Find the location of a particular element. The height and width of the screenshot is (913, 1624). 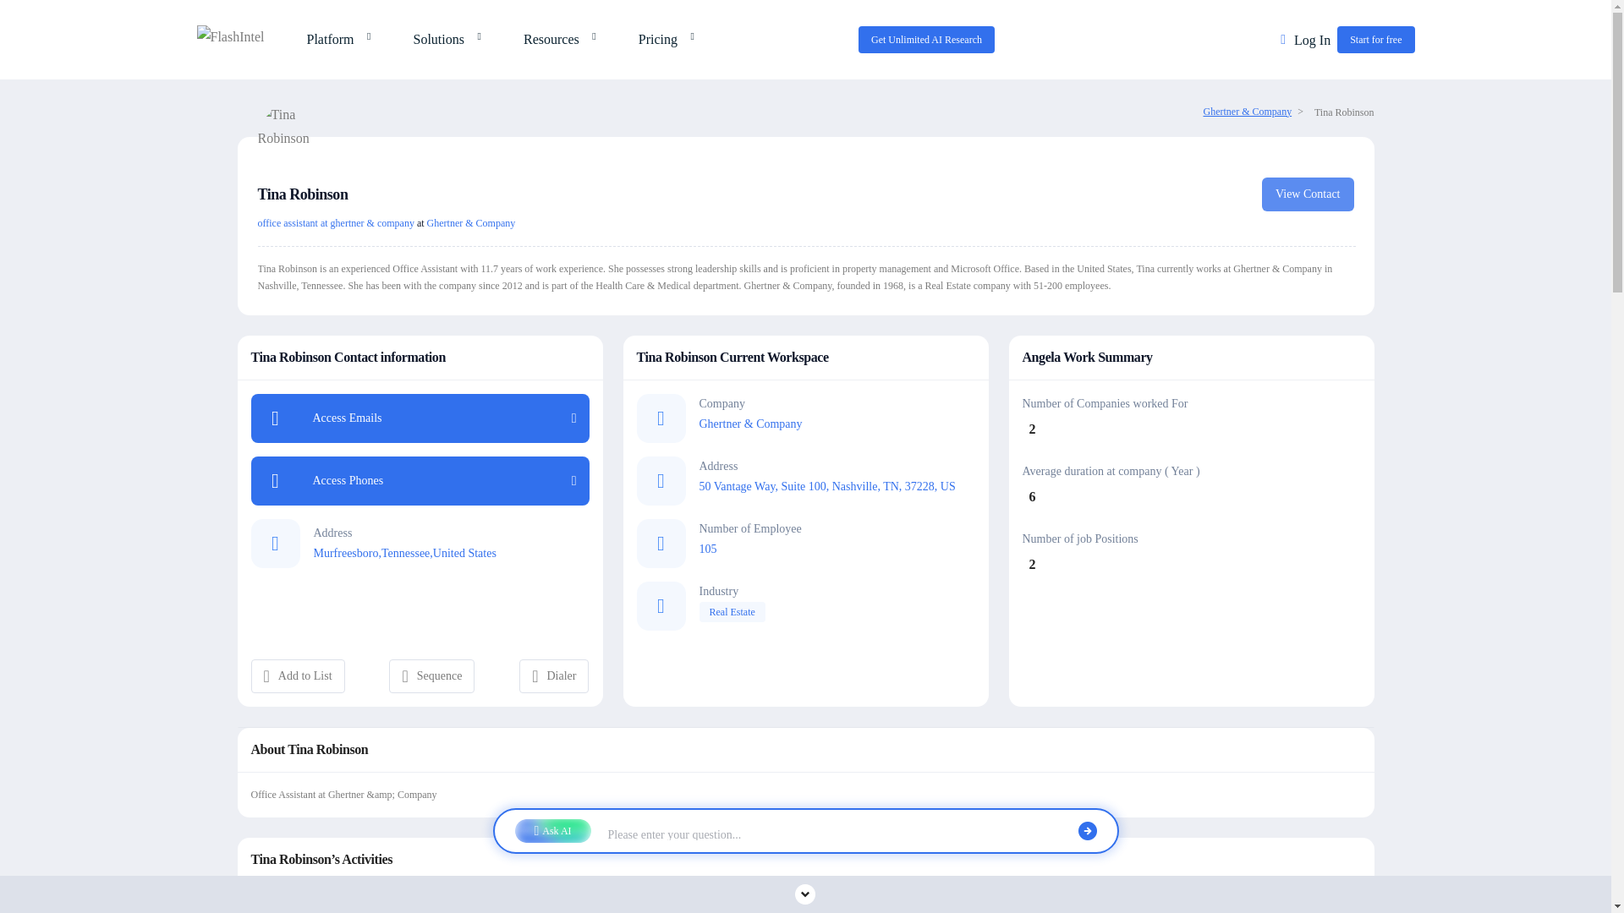

Solutions is located at coordinates (442, 39).